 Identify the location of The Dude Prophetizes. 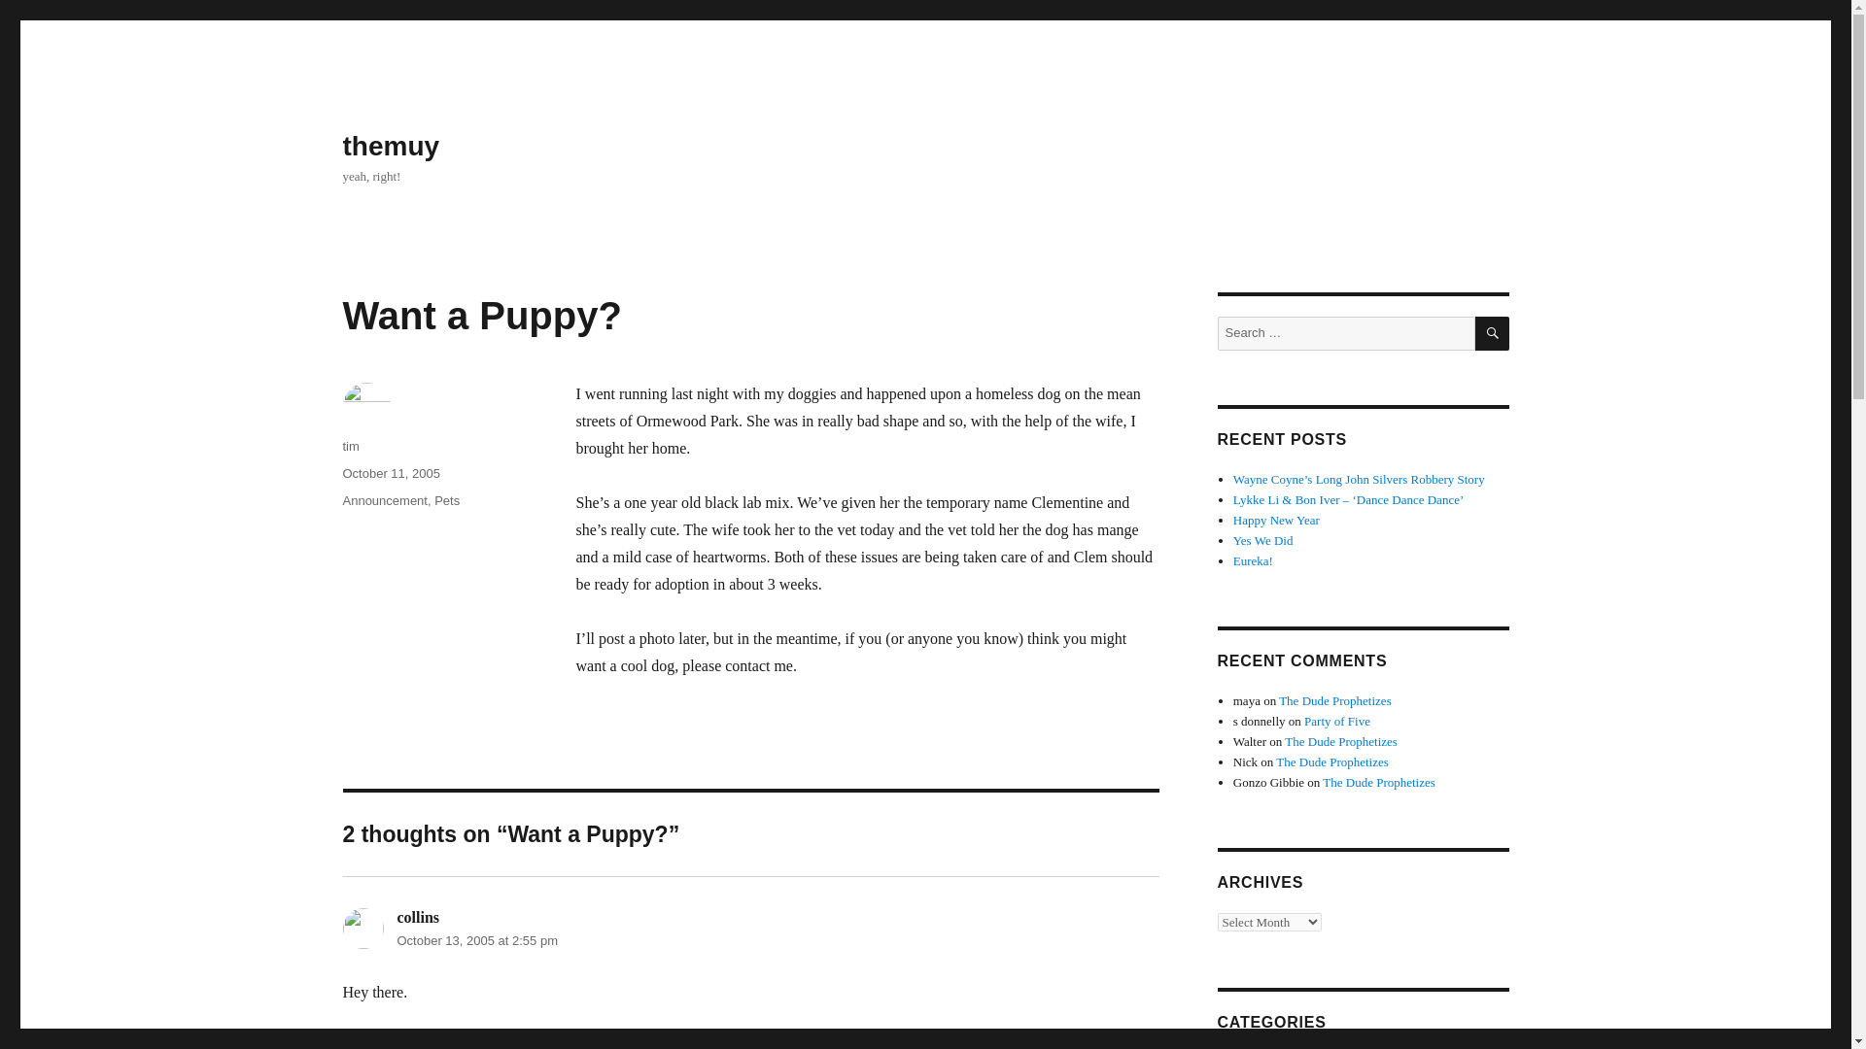
(1331, 761).